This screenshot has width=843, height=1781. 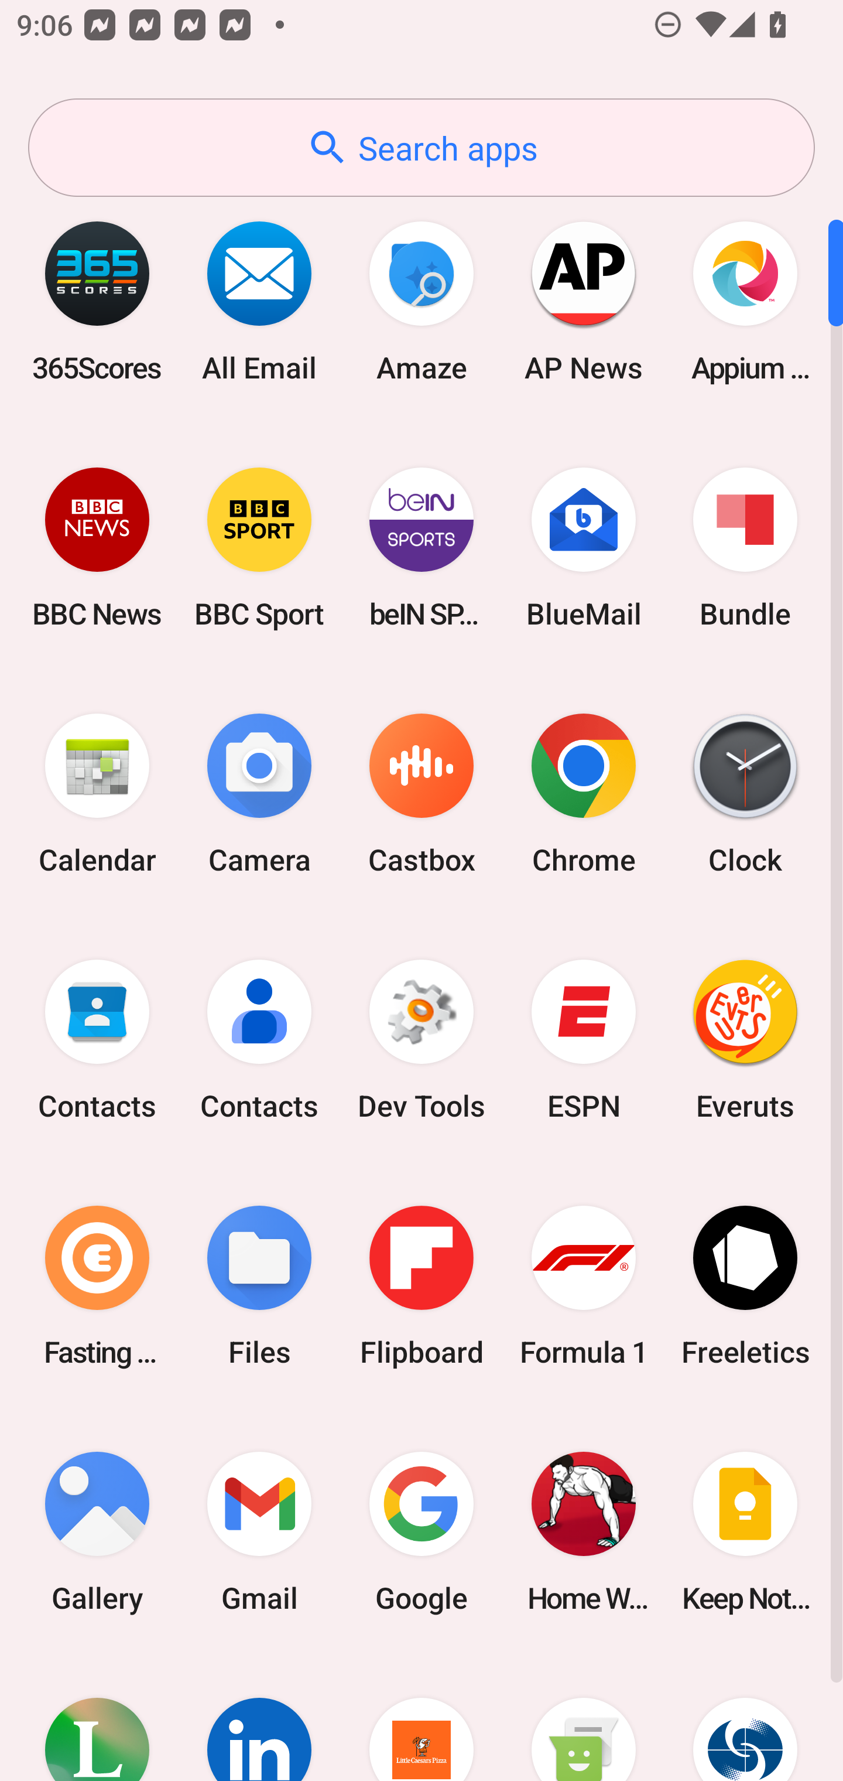 What do you see at coordinates (583, 547) in the screenshot?
I see `BlueMail` at bounding box center [583, 547].